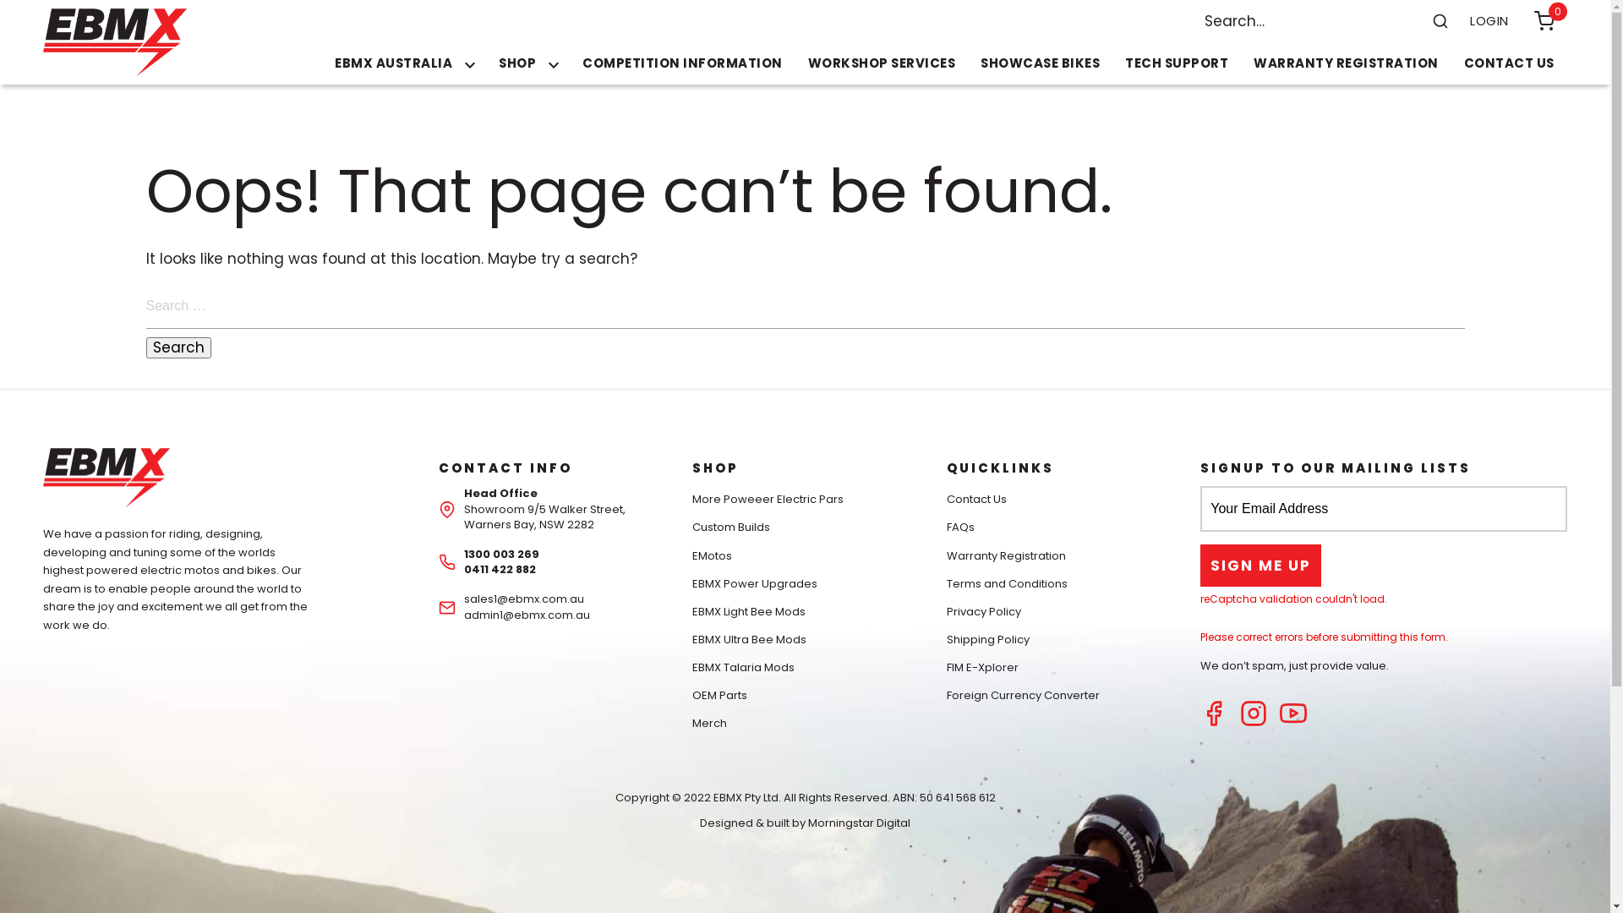 The height and width of the screenshot is (913, 1623). Describe the element at coordinates (683, 63) in the screenshot. I see `COMPETITION INFORMATION` at that location.